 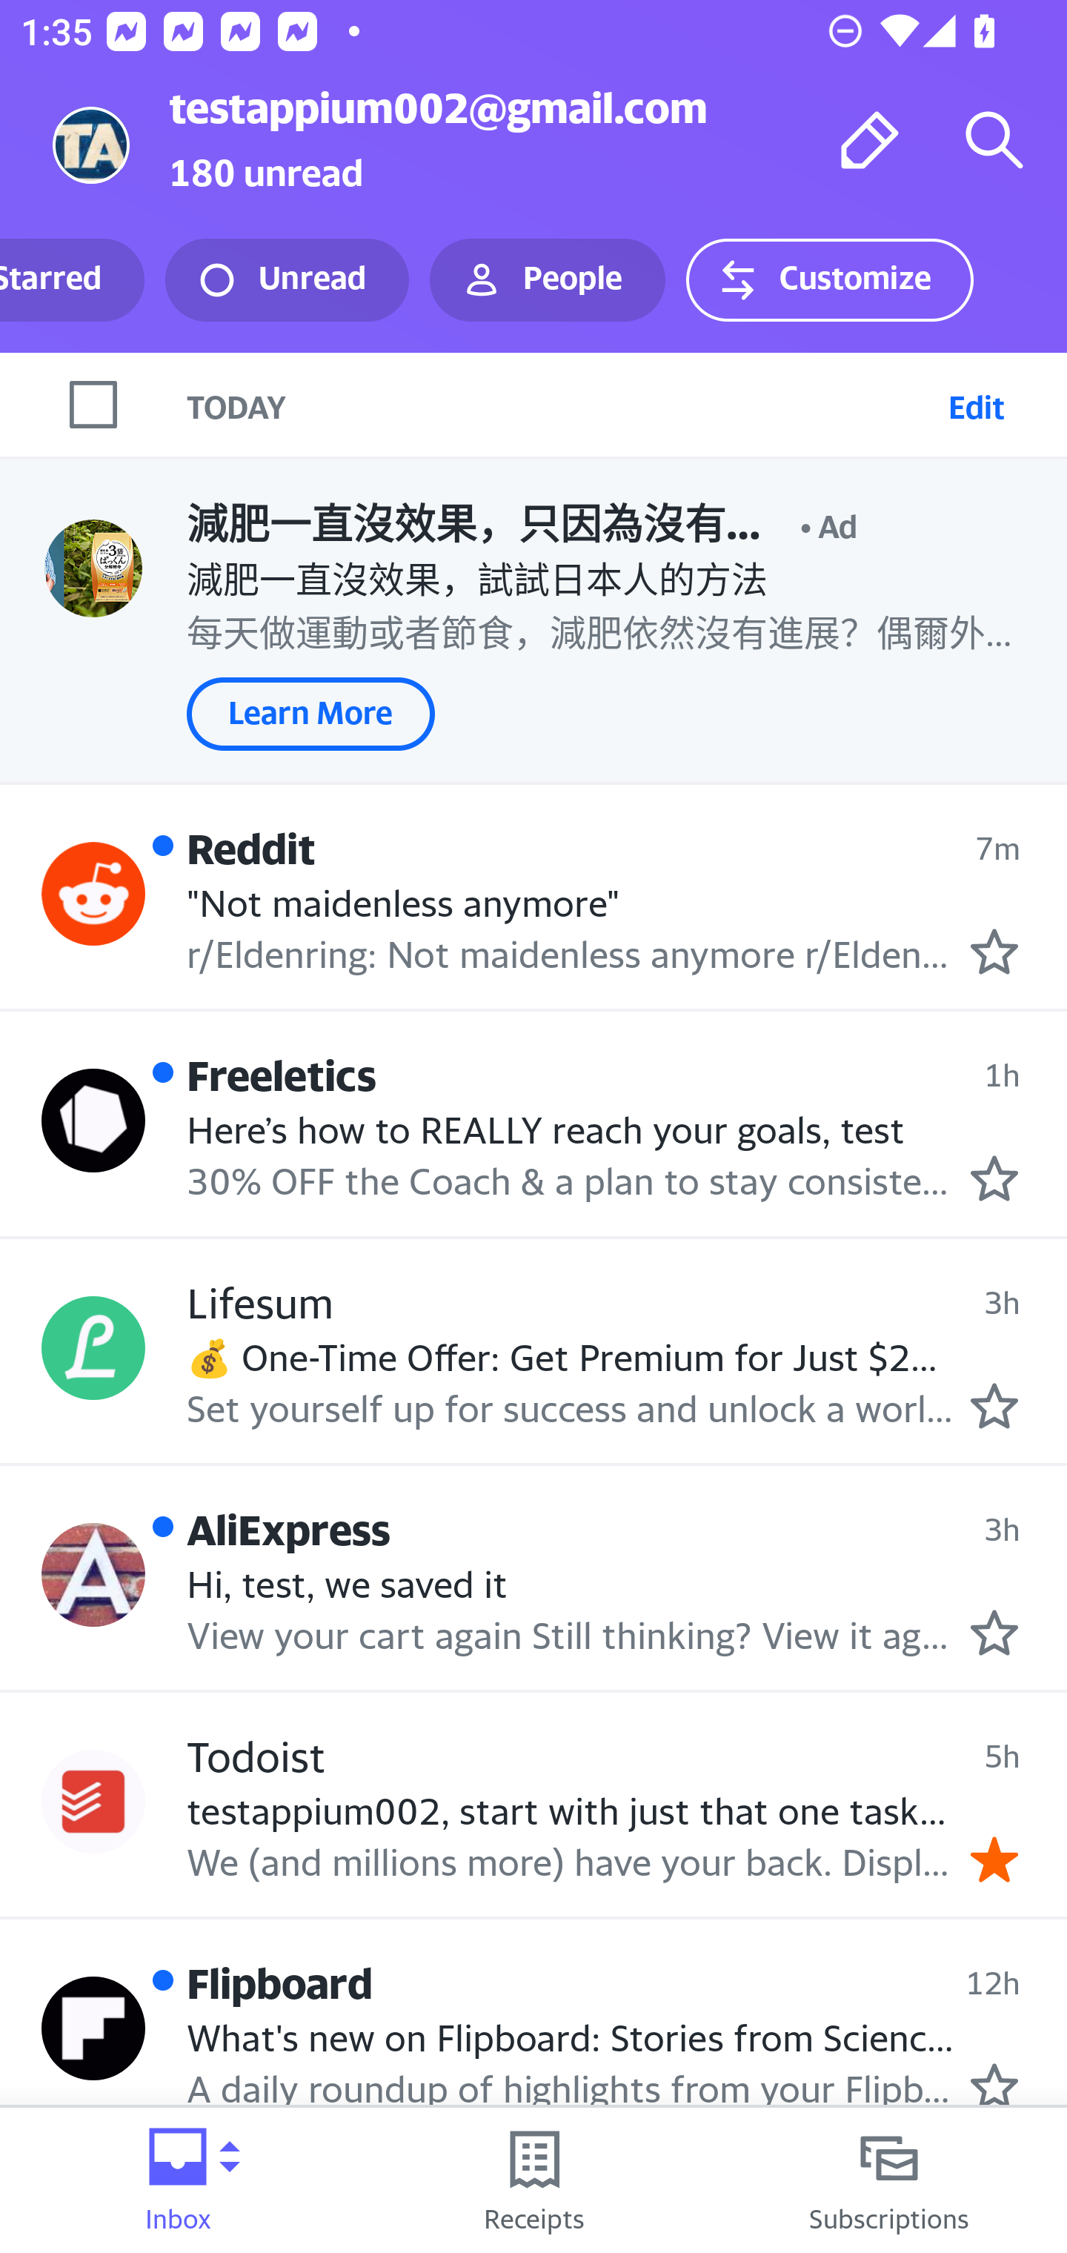 I want to click on Subscriptions, so click(x=889, y=2180).